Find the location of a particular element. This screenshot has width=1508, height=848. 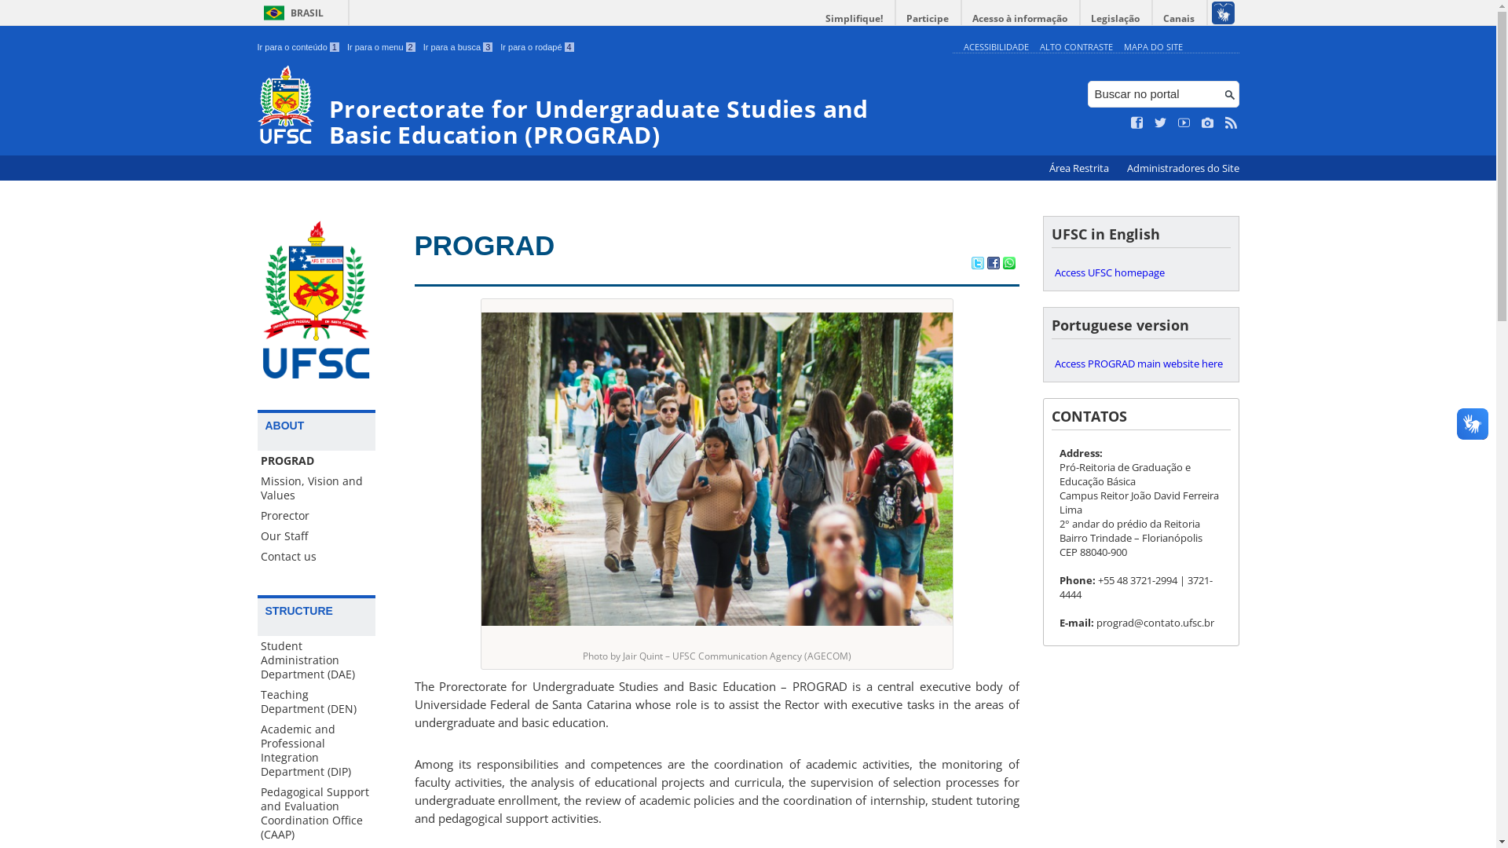

Siga no Twitter is located at coordinates (1161, 123).